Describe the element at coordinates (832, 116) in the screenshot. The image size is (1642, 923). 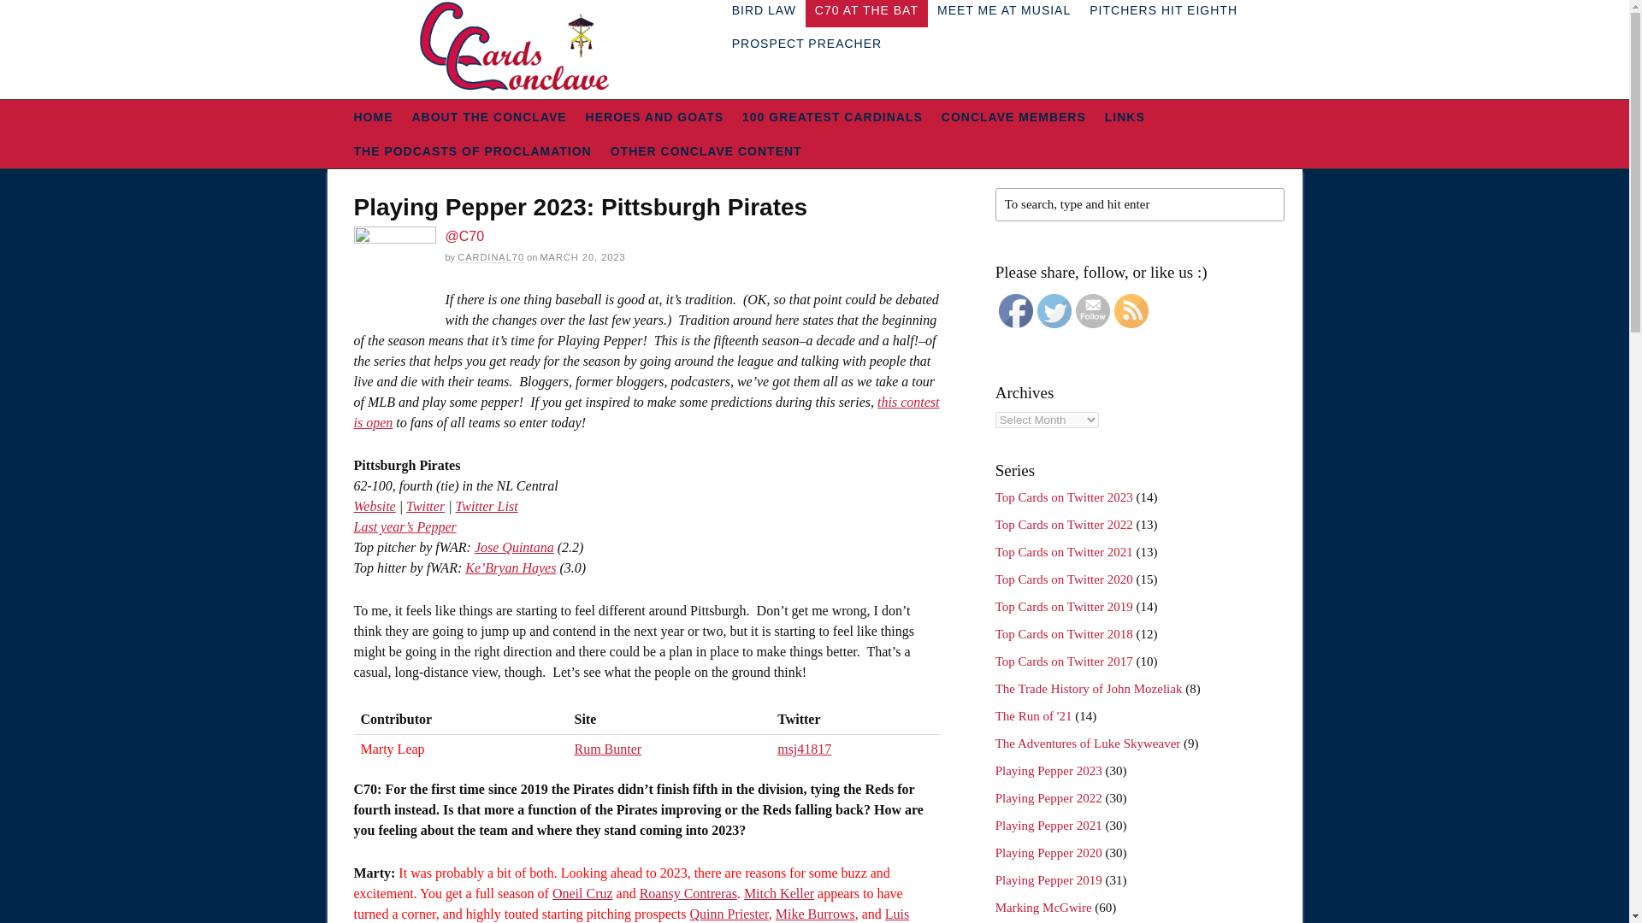
I see `100 GREATEST CARDINALS` at that location.